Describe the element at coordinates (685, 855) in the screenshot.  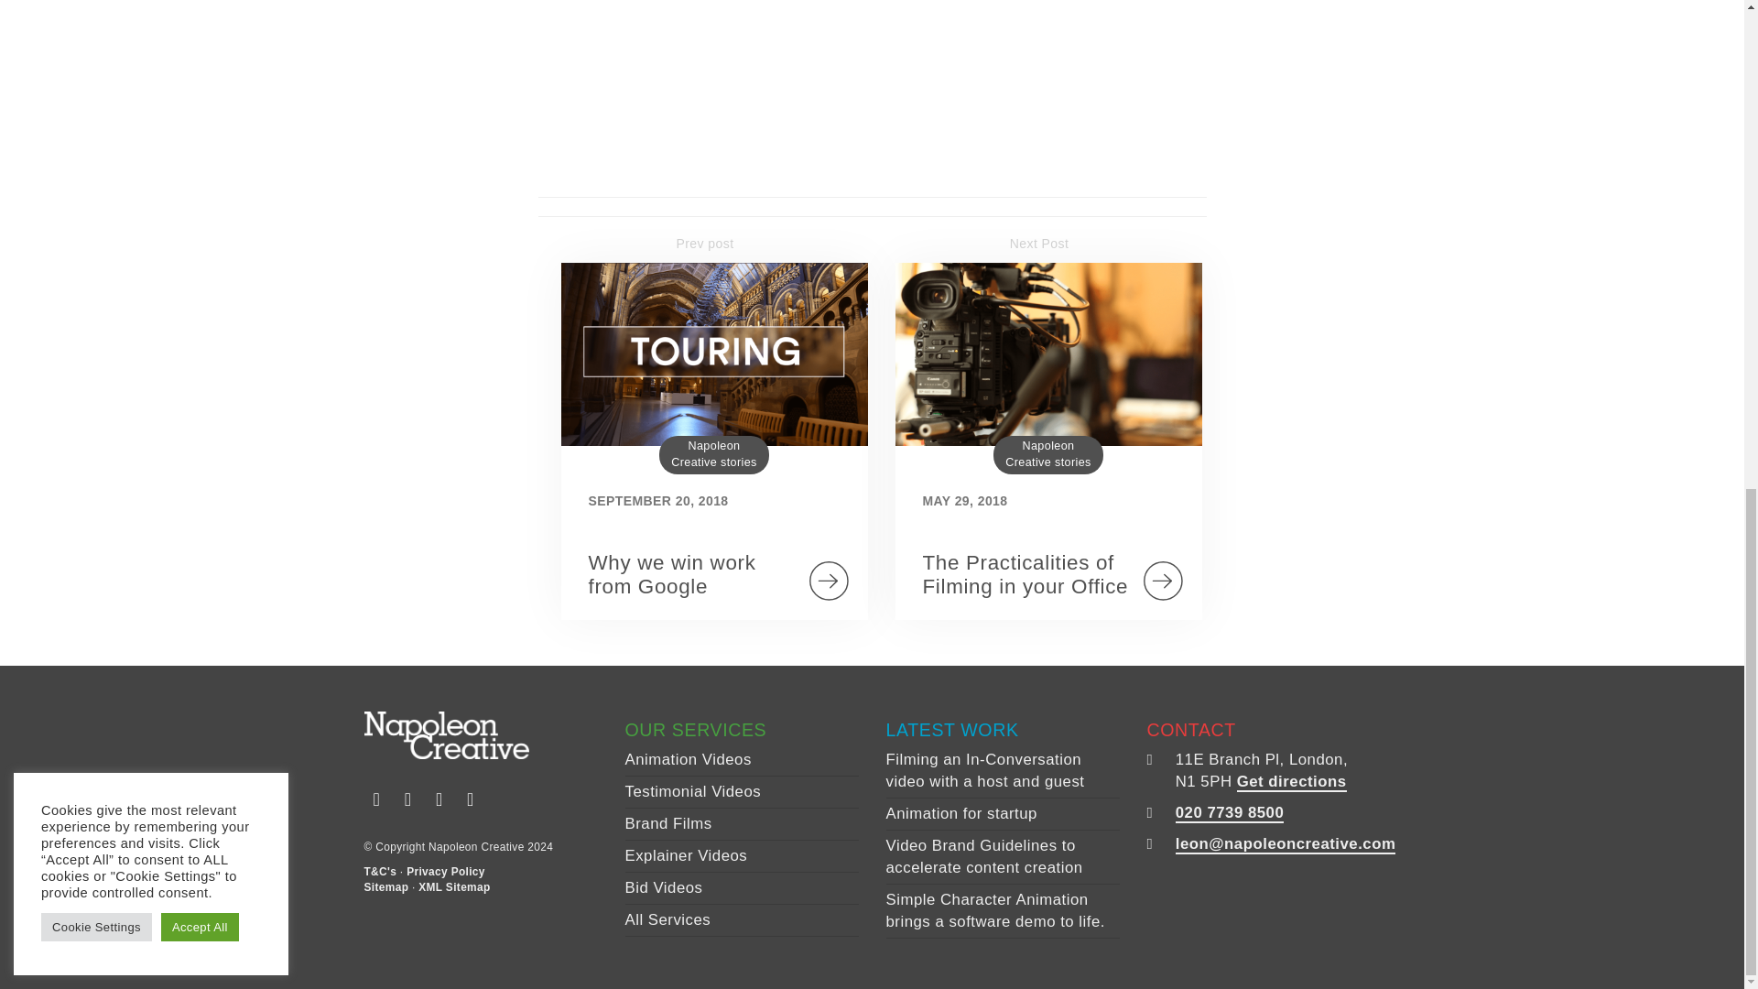
I see `Explainer Videos` at that location.